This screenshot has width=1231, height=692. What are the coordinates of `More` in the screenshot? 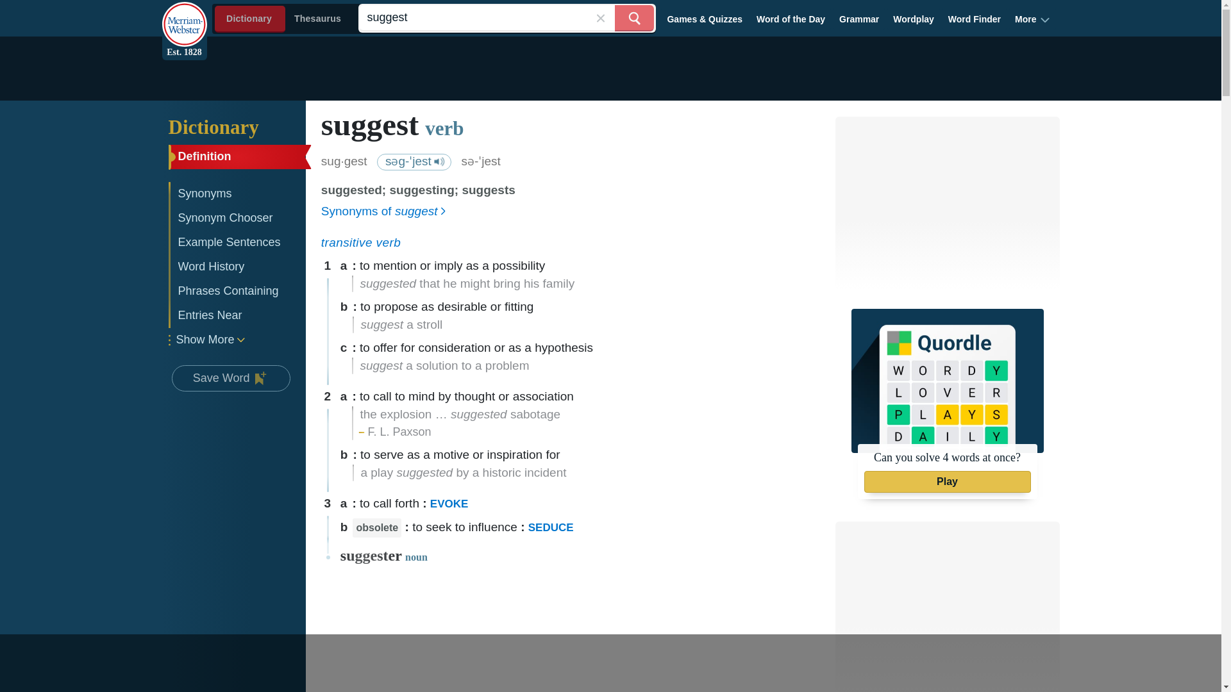 It's located at (1032, 19).